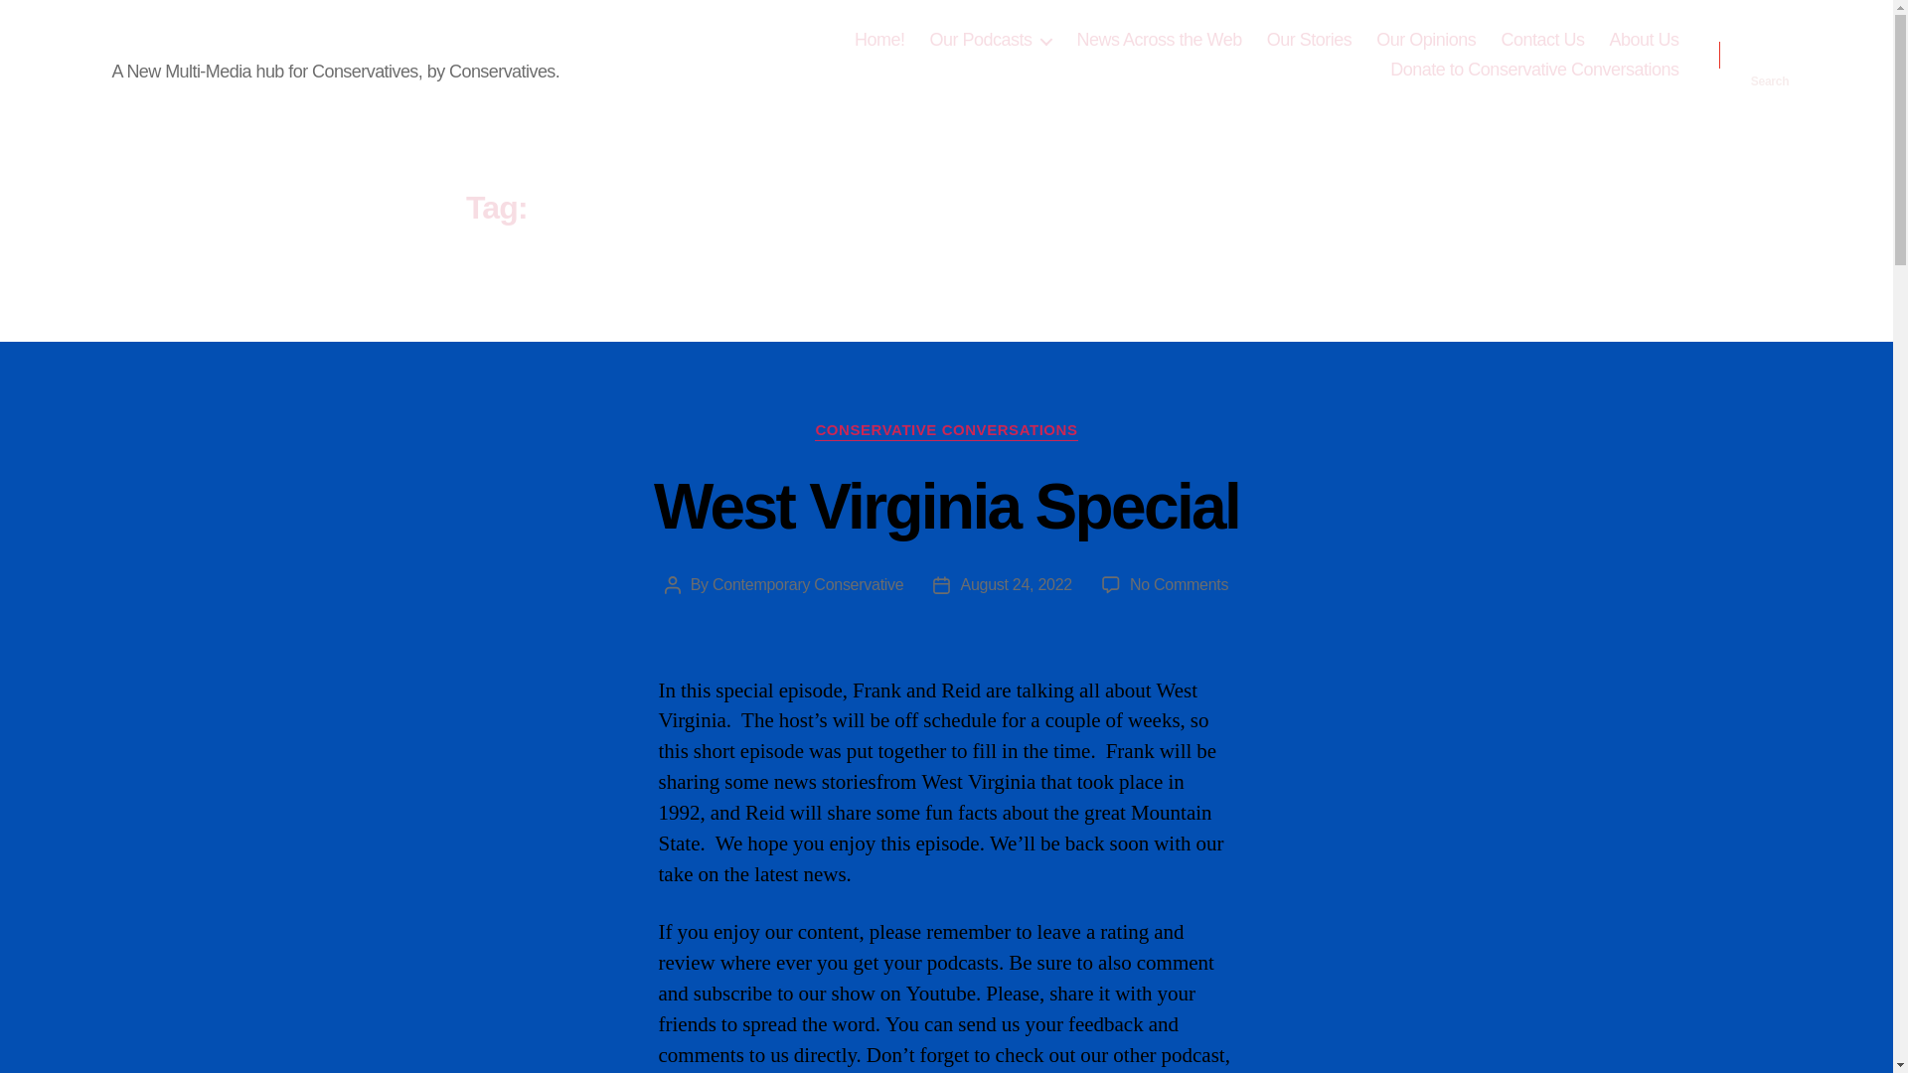 This screenshot has width=1908, height=1073. I want to click on August 24, 2022, so click(1016, 584).